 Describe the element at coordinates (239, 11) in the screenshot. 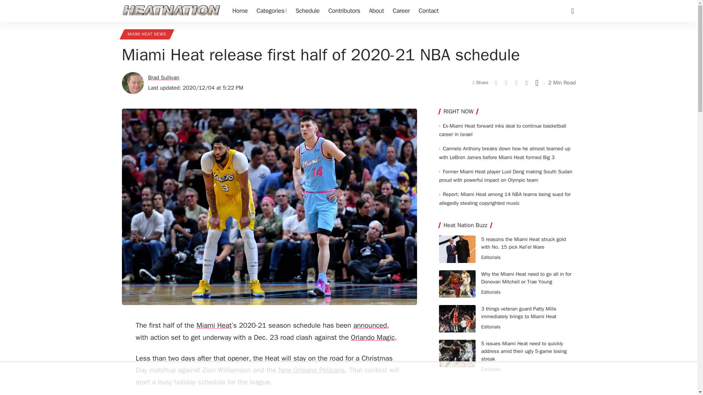

I see `Home` at that location.